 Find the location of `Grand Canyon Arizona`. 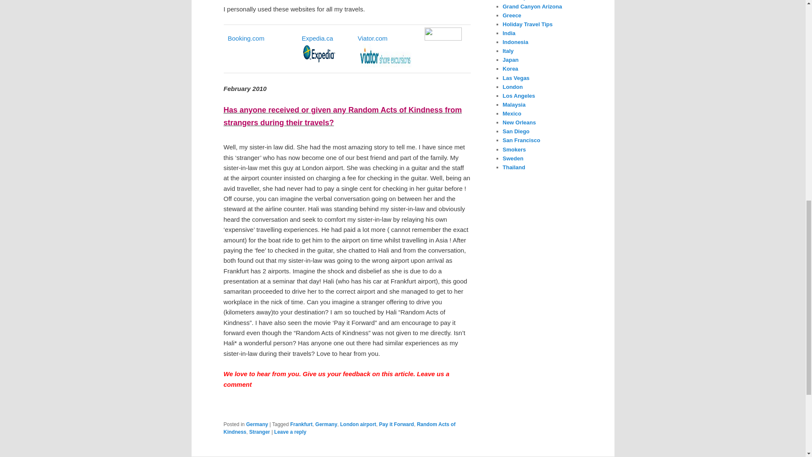

Grand Canyon Arizona is located at coordinates (532, 6).